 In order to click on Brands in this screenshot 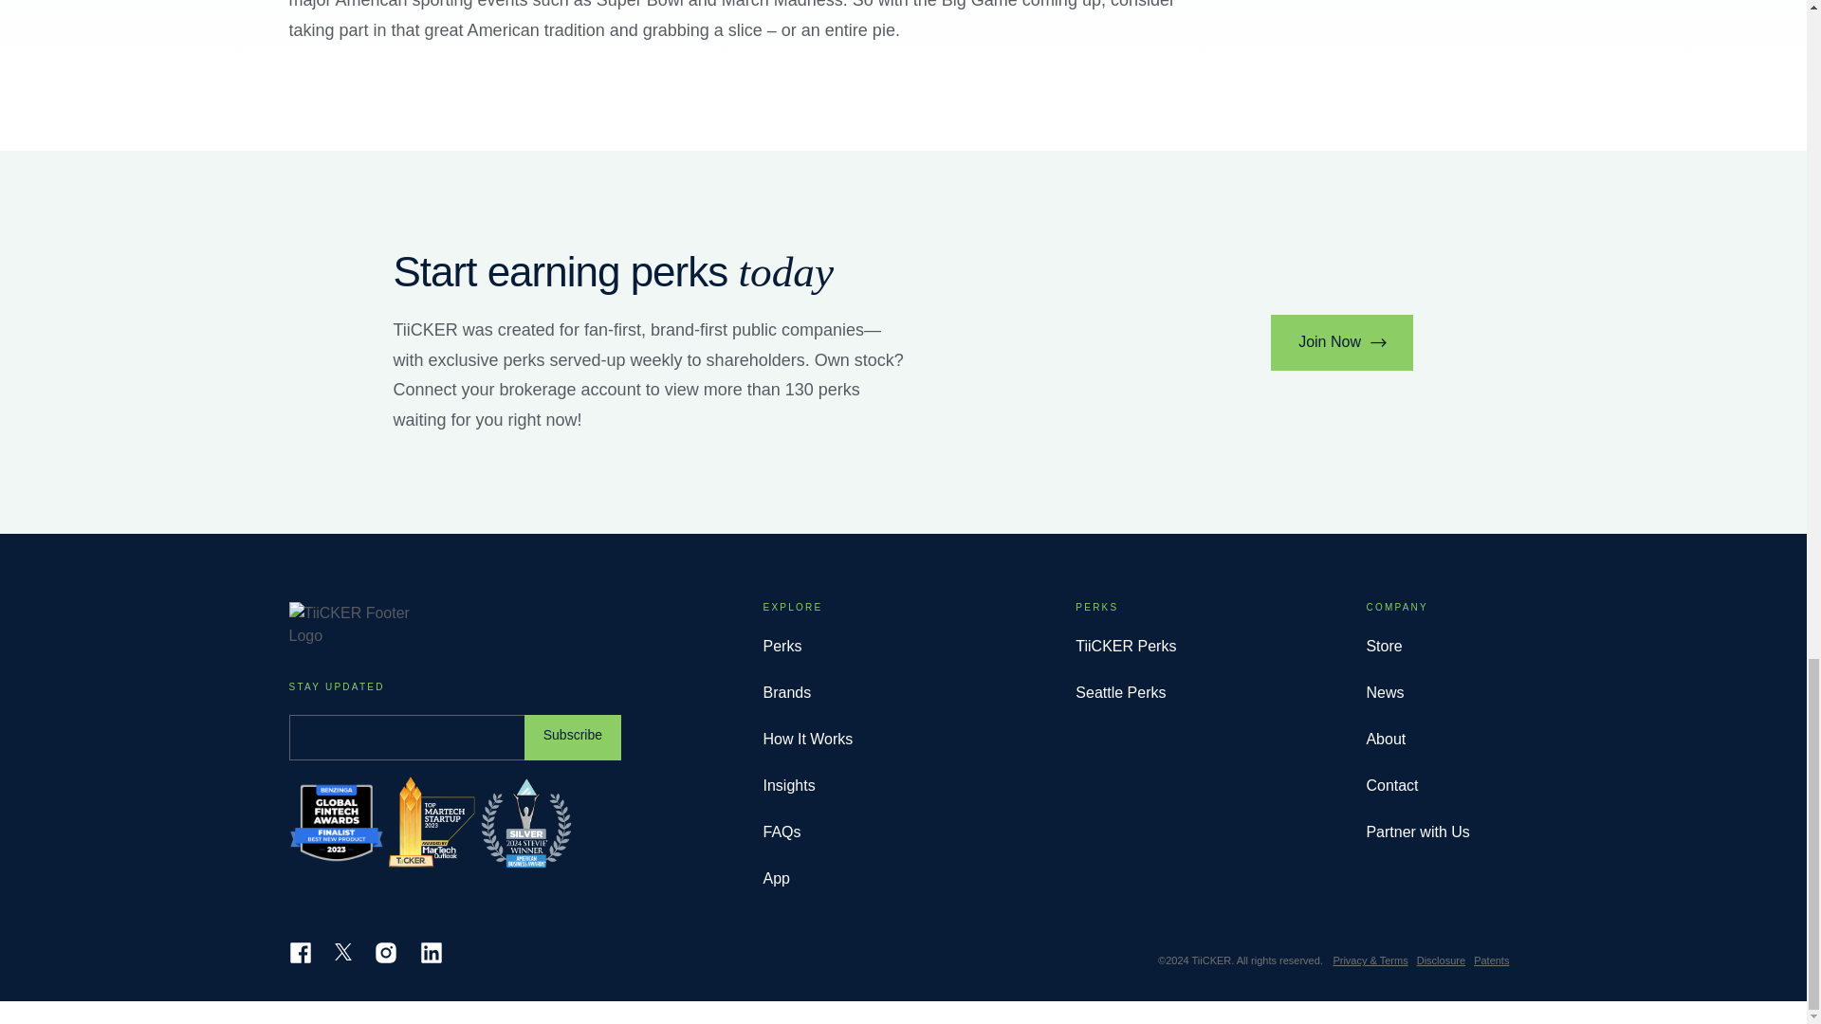, I will do `click(807, 693)`.